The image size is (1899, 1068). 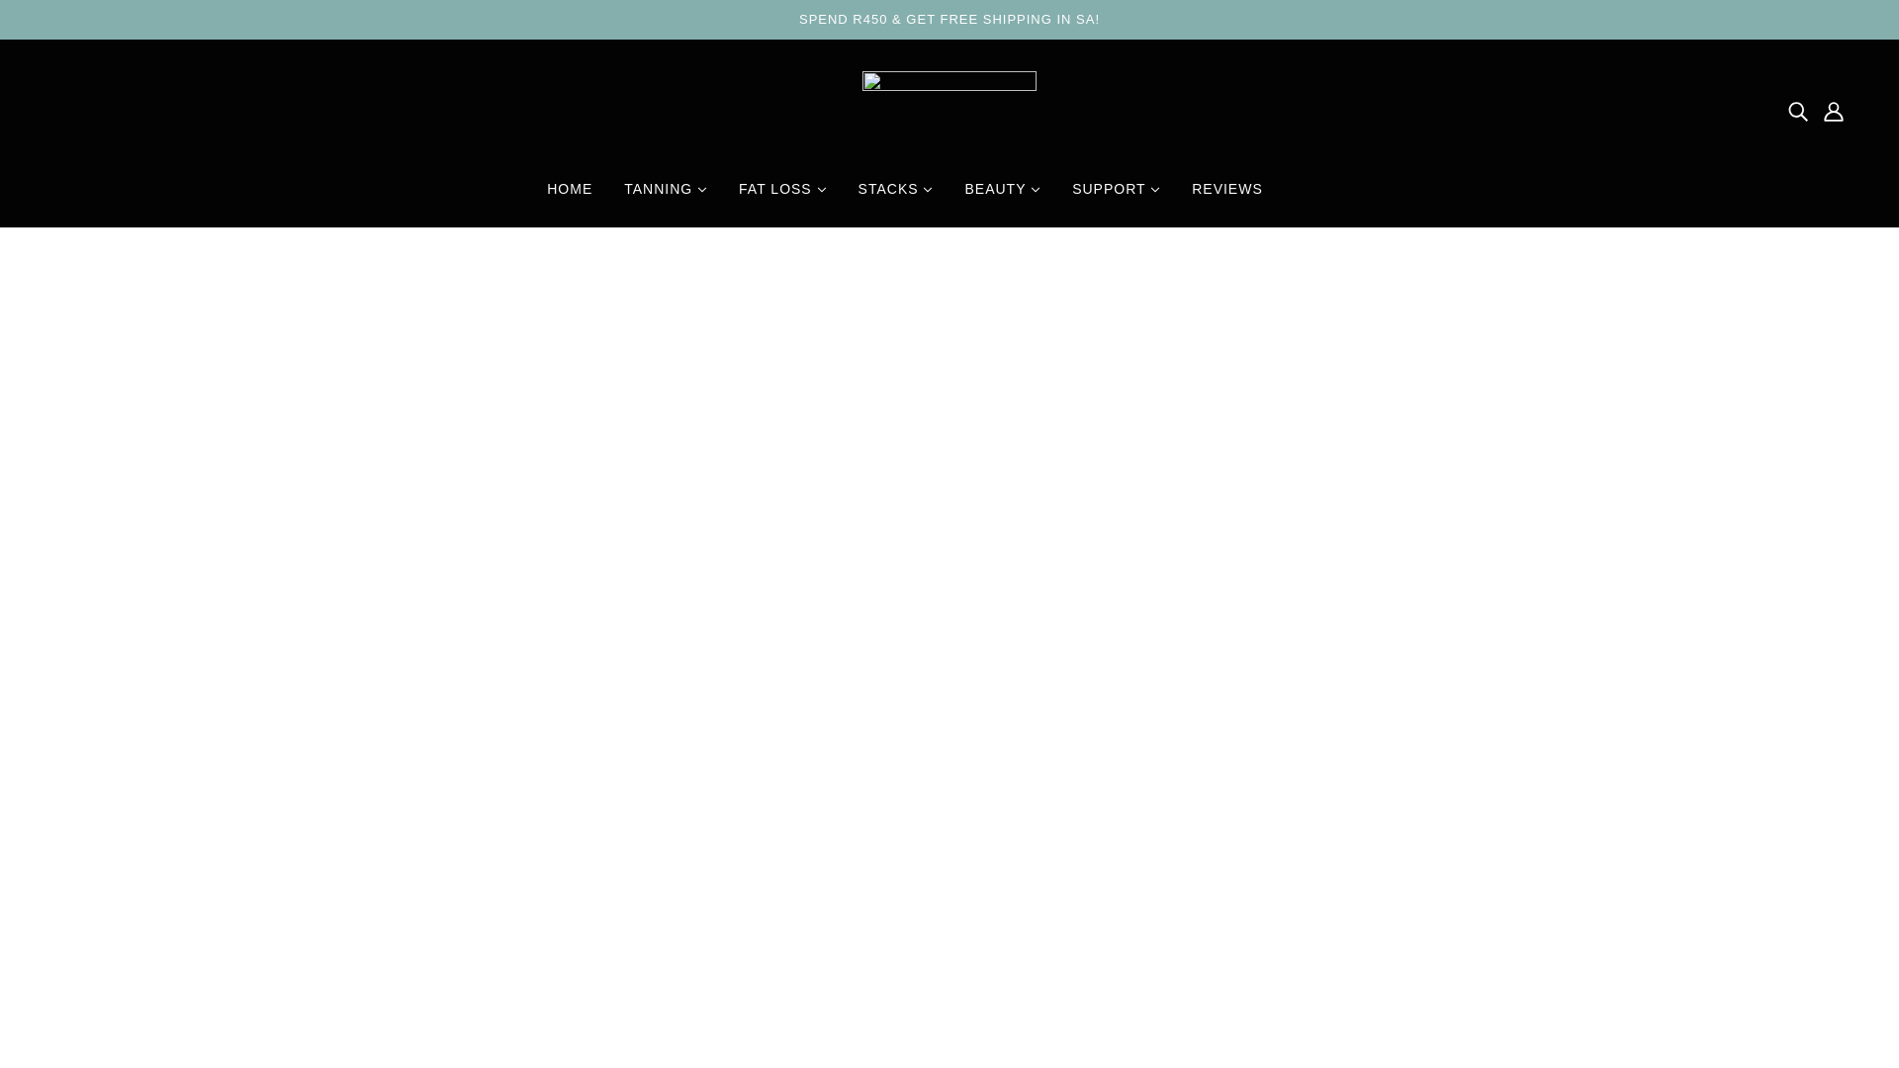 What do you see at coordinates (949, 111) in the screenshot?
I see `Melano Tan ` at bounding box center [949, 111].